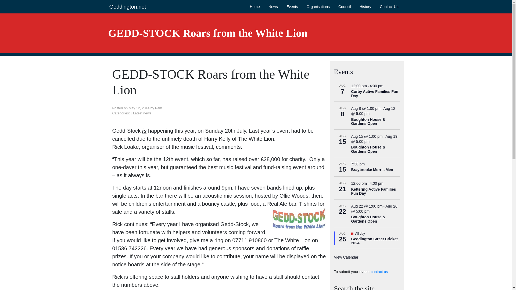 This screenshot has width=516, height=290. What do you see at coordinates (273, 6) in the screenshot?
I see `News` at bounding box center [273, 6].